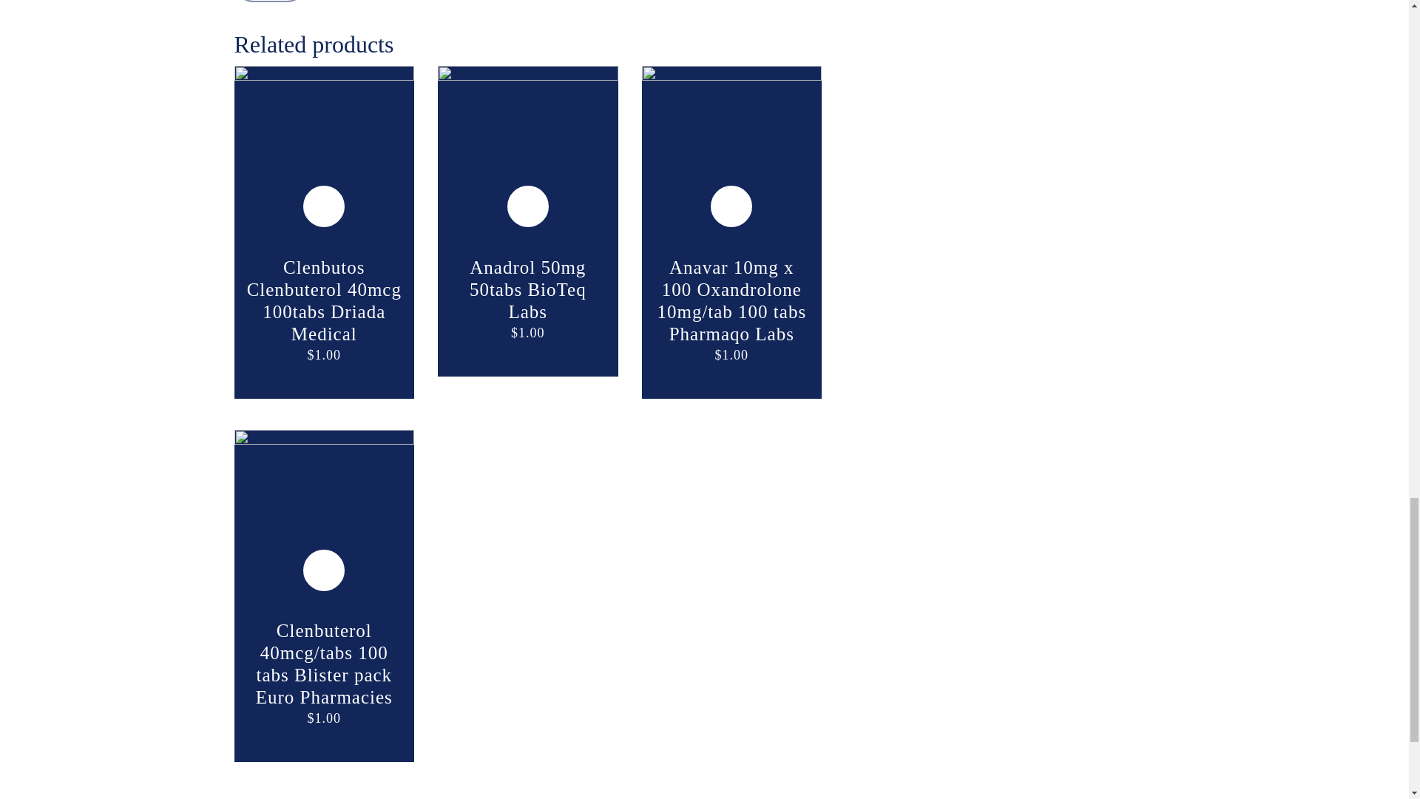  I want to click on Add to cart, so click(731, 206).